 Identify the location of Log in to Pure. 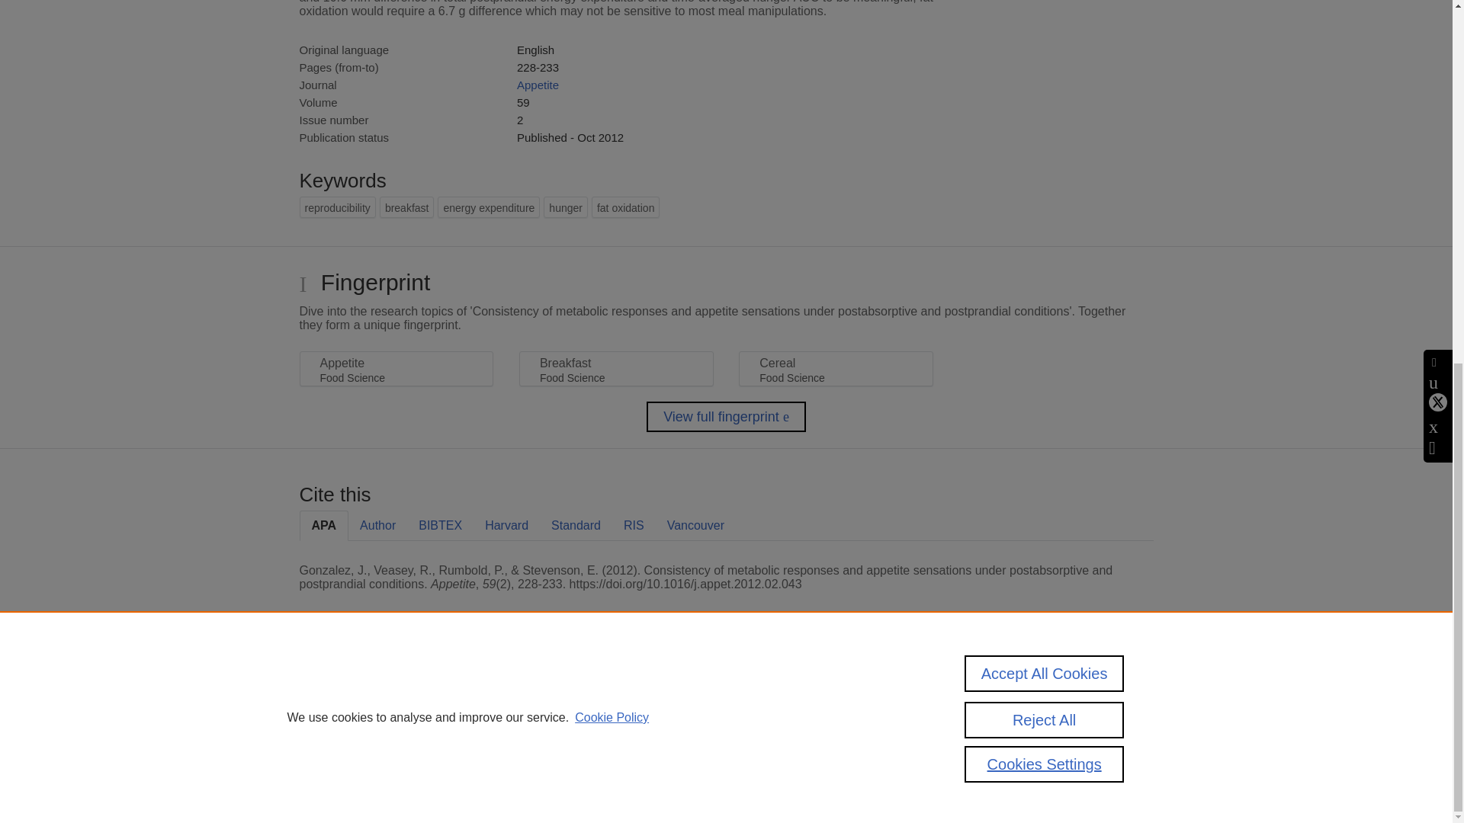
(329, 785).